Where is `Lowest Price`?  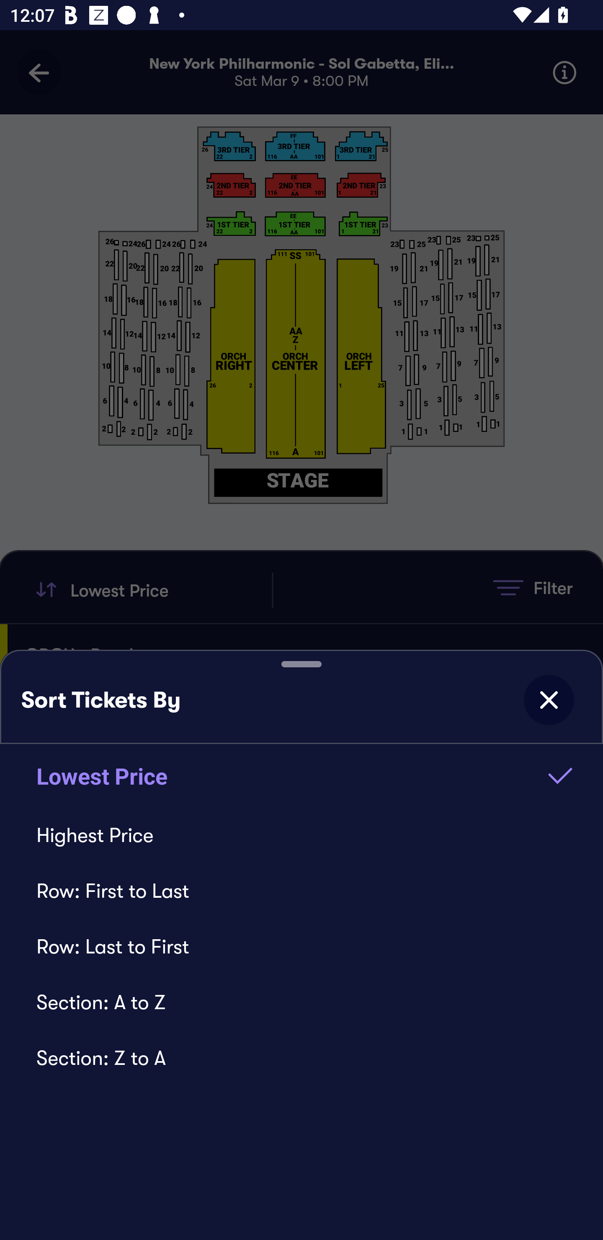
Lowest Price is located at coordinates (301, 775).